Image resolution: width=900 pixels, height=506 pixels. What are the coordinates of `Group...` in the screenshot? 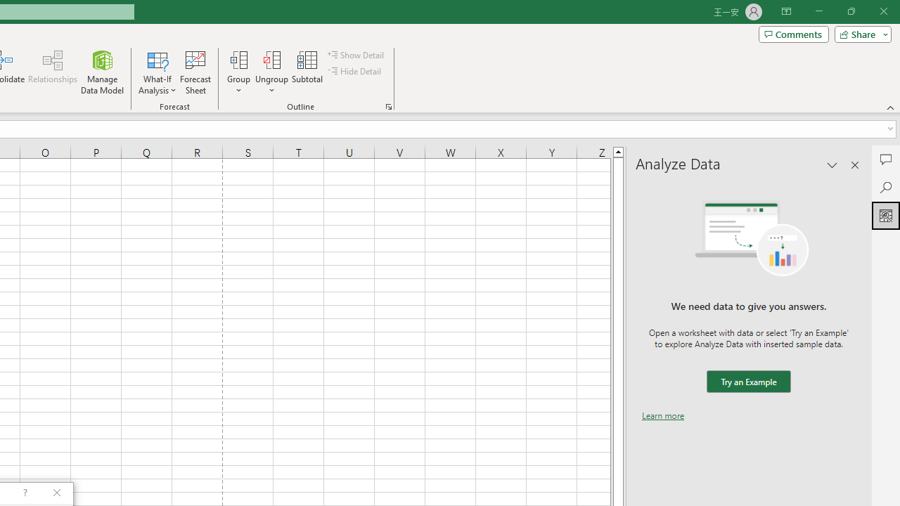 It's located at (238, 72).